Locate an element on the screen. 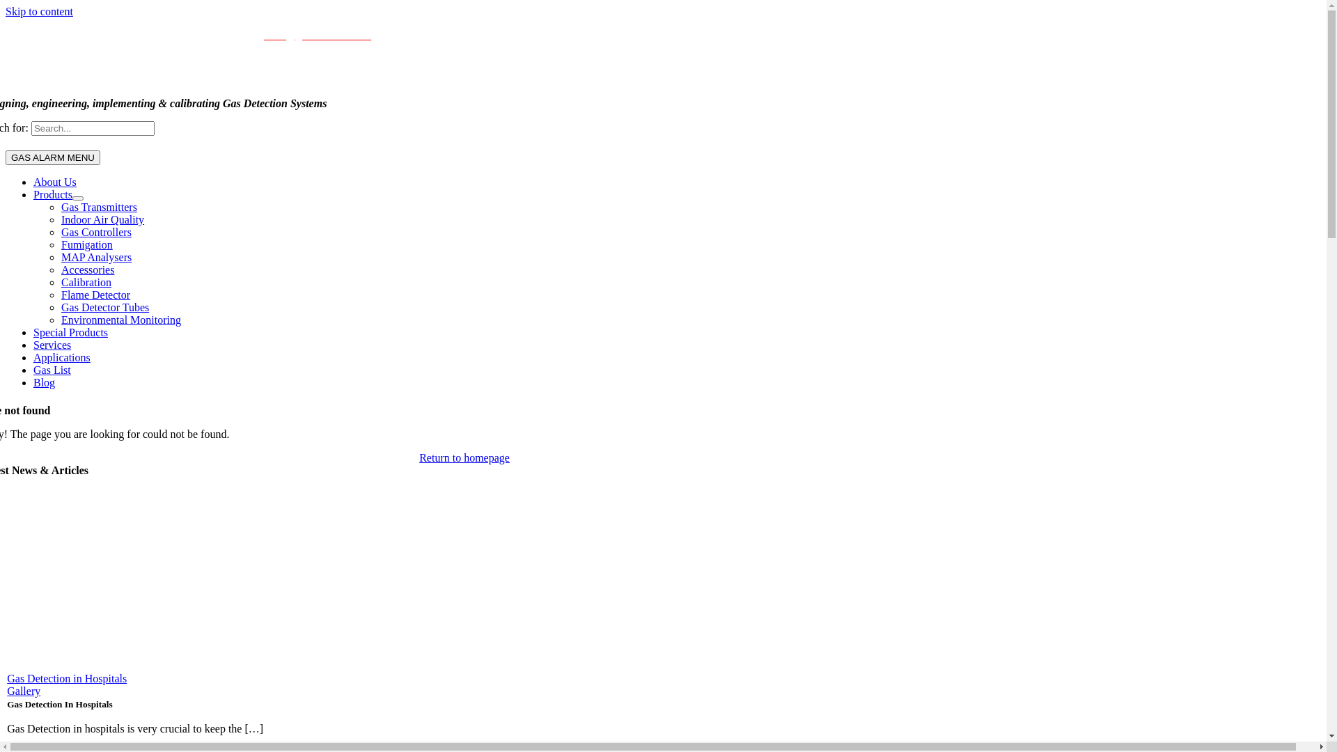 The image size is (1337, 752). Blog is located at coordinates (45, 383).